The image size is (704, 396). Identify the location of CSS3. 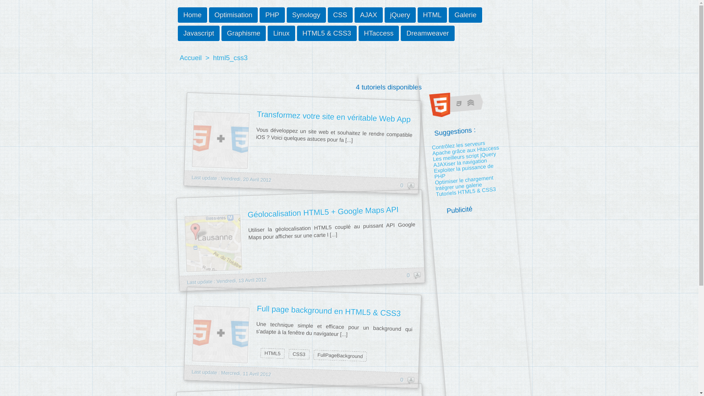
(300, 354).